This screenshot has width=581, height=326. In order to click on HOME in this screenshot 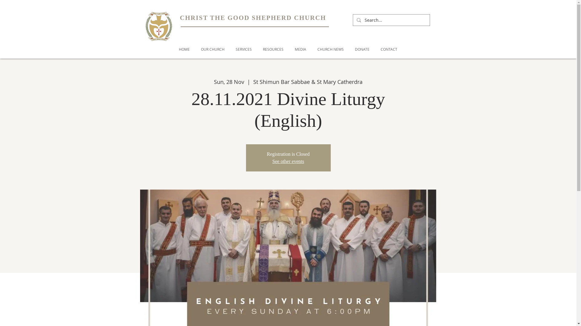, I will do `click(184, 50)`.